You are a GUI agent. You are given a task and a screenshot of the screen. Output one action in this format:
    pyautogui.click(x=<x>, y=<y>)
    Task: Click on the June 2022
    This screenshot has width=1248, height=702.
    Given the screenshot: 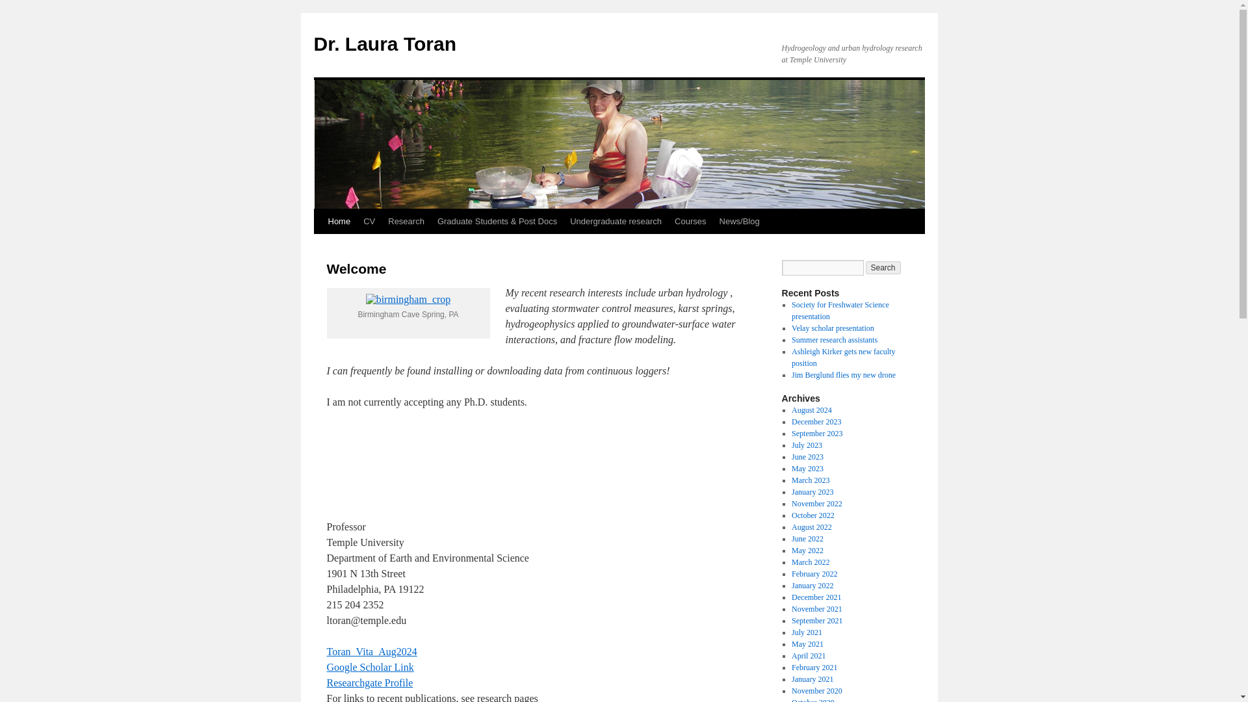 What is the action you would take?
    pyautogui.click(x=807, y=538)
    